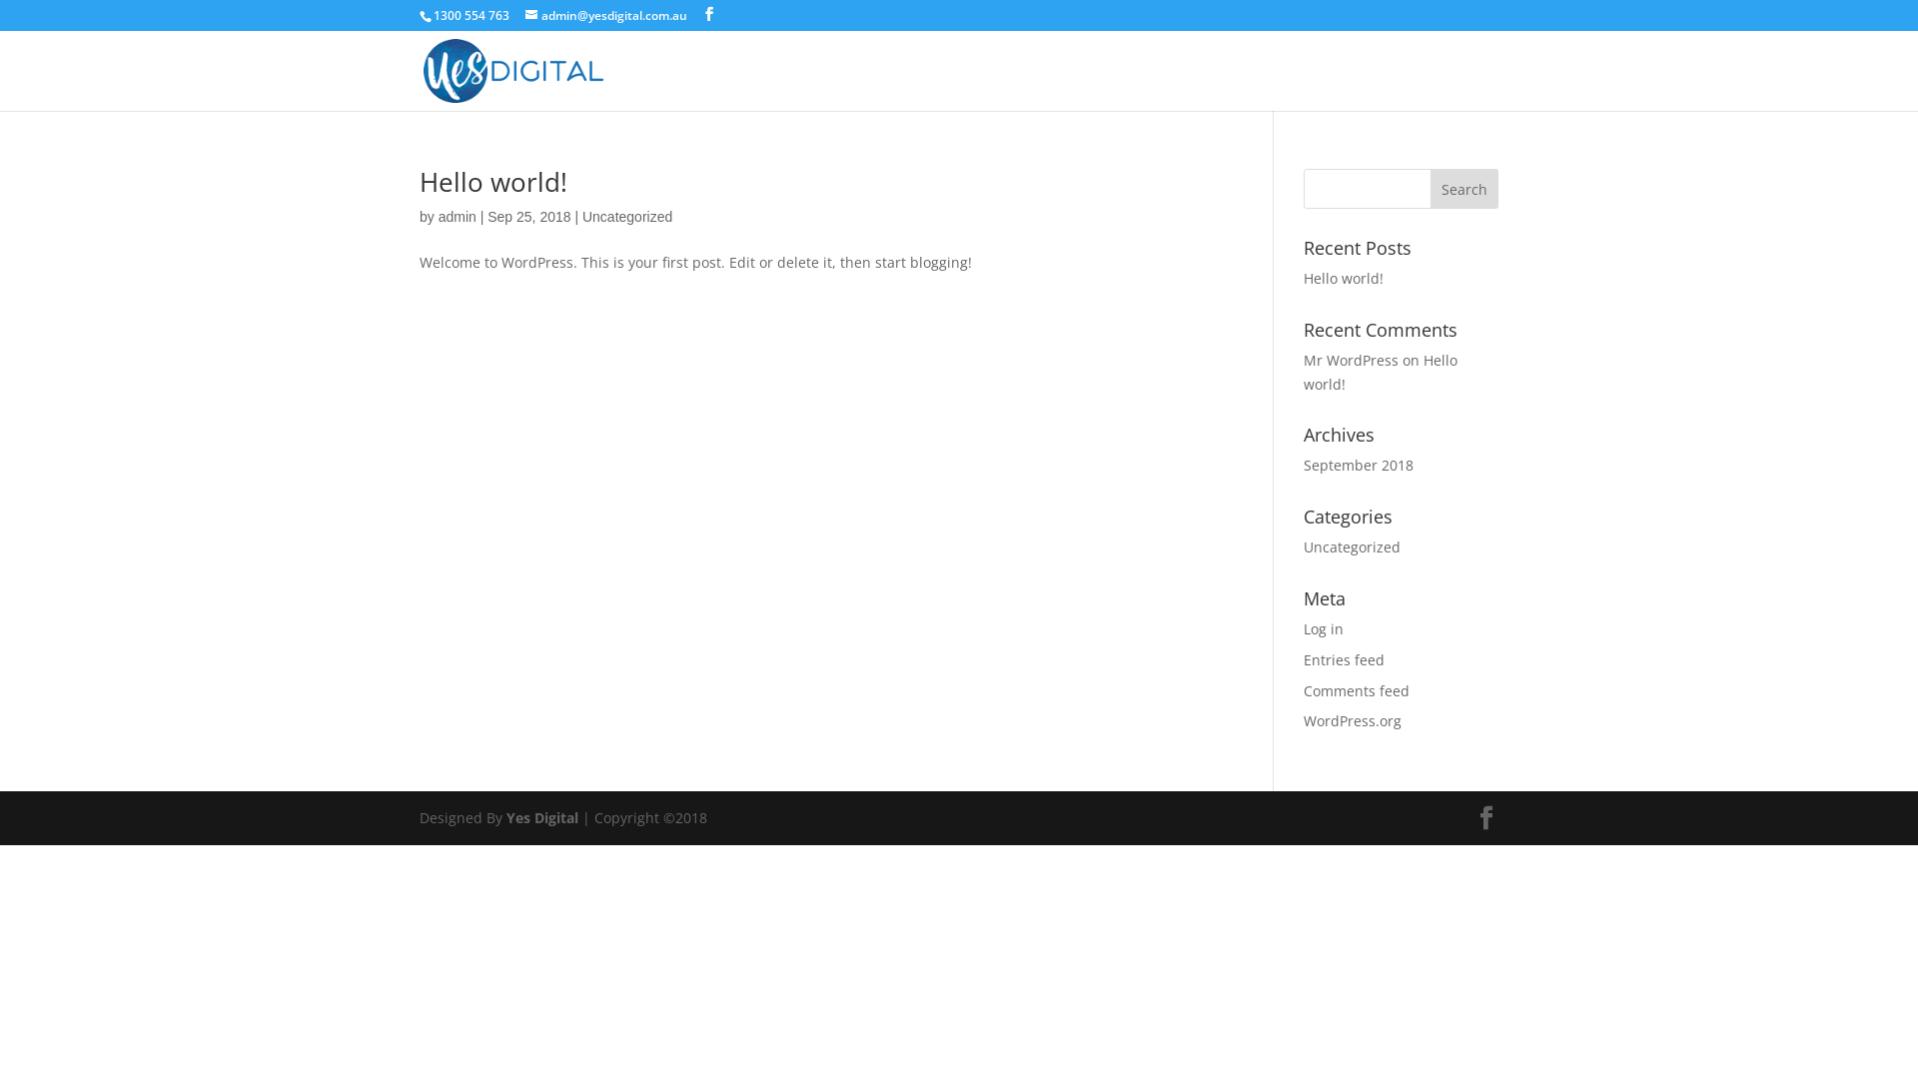  Describe the element at coordinates (1345, 659) in the screenshot. I see `Entries feed` at that location.